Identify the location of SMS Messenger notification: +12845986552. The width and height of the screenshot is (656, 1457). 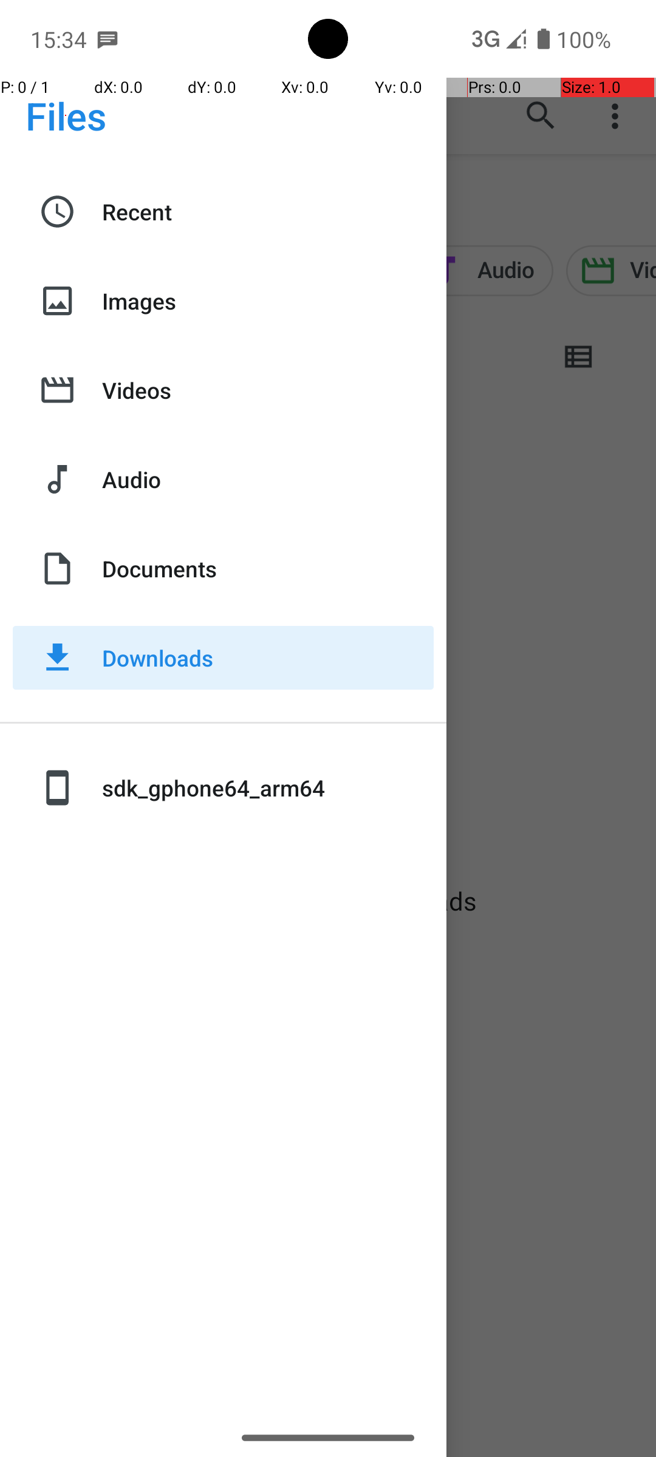
(108, 39).